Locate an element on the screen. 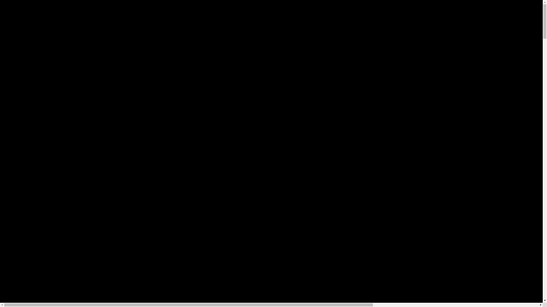  Home is located at coordinates (161, 28).